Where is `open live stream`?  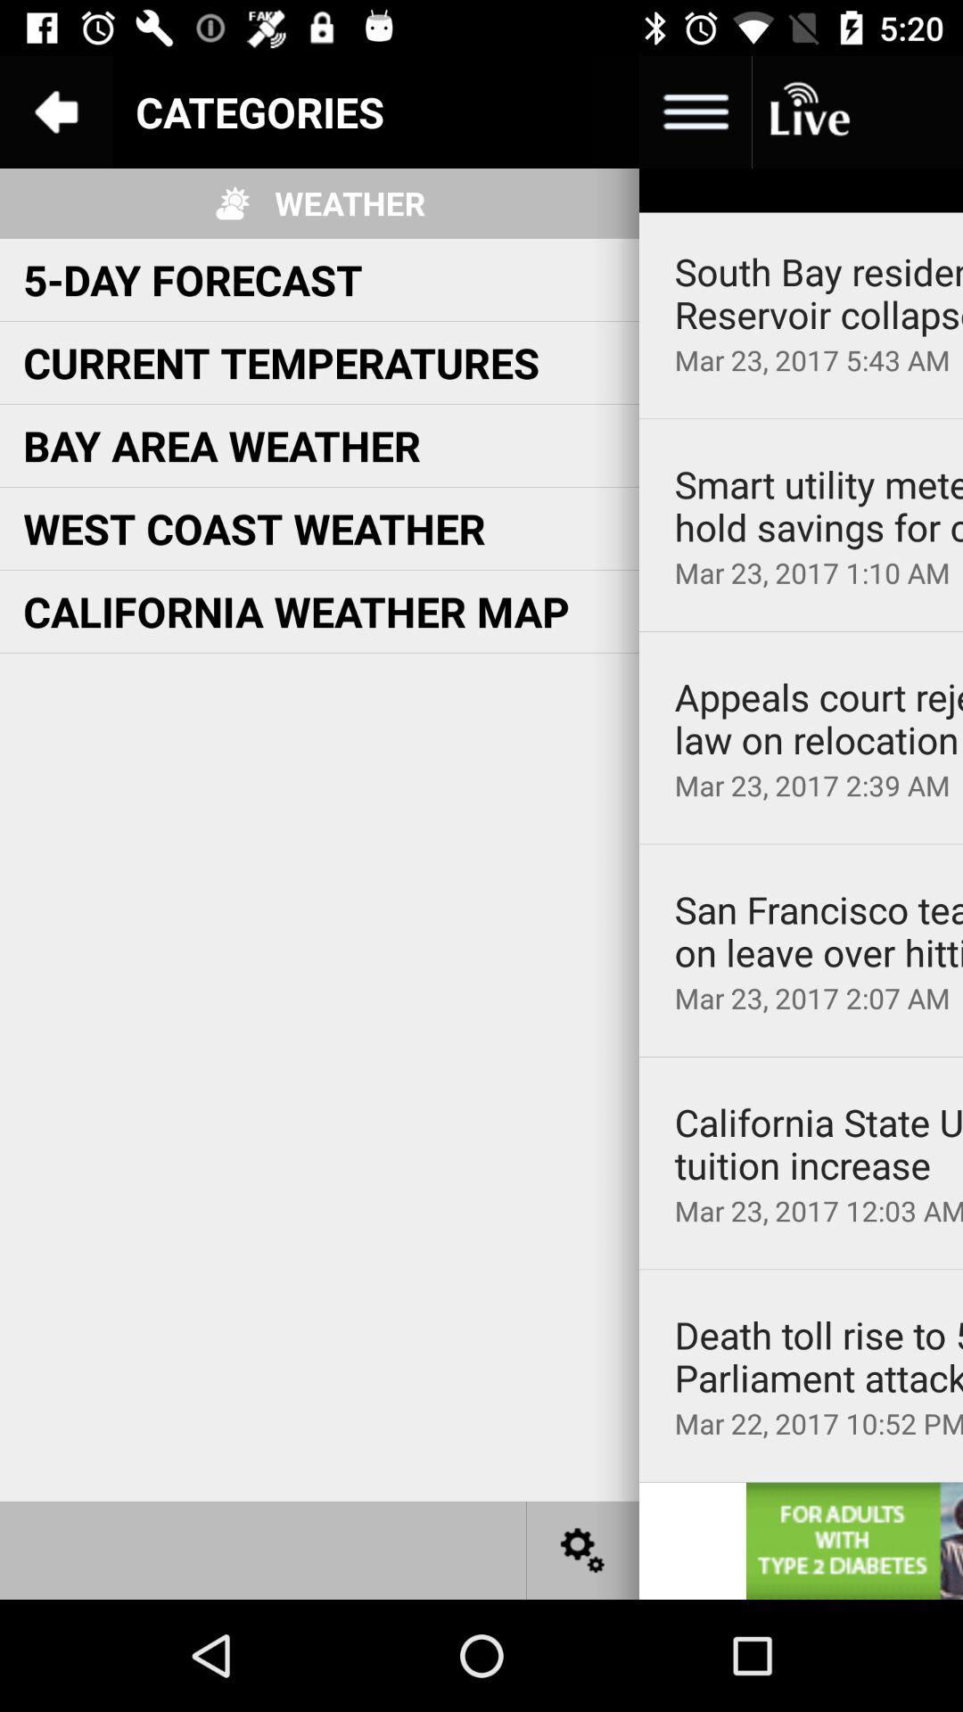
open live stream is located at coordinates (808, 112).